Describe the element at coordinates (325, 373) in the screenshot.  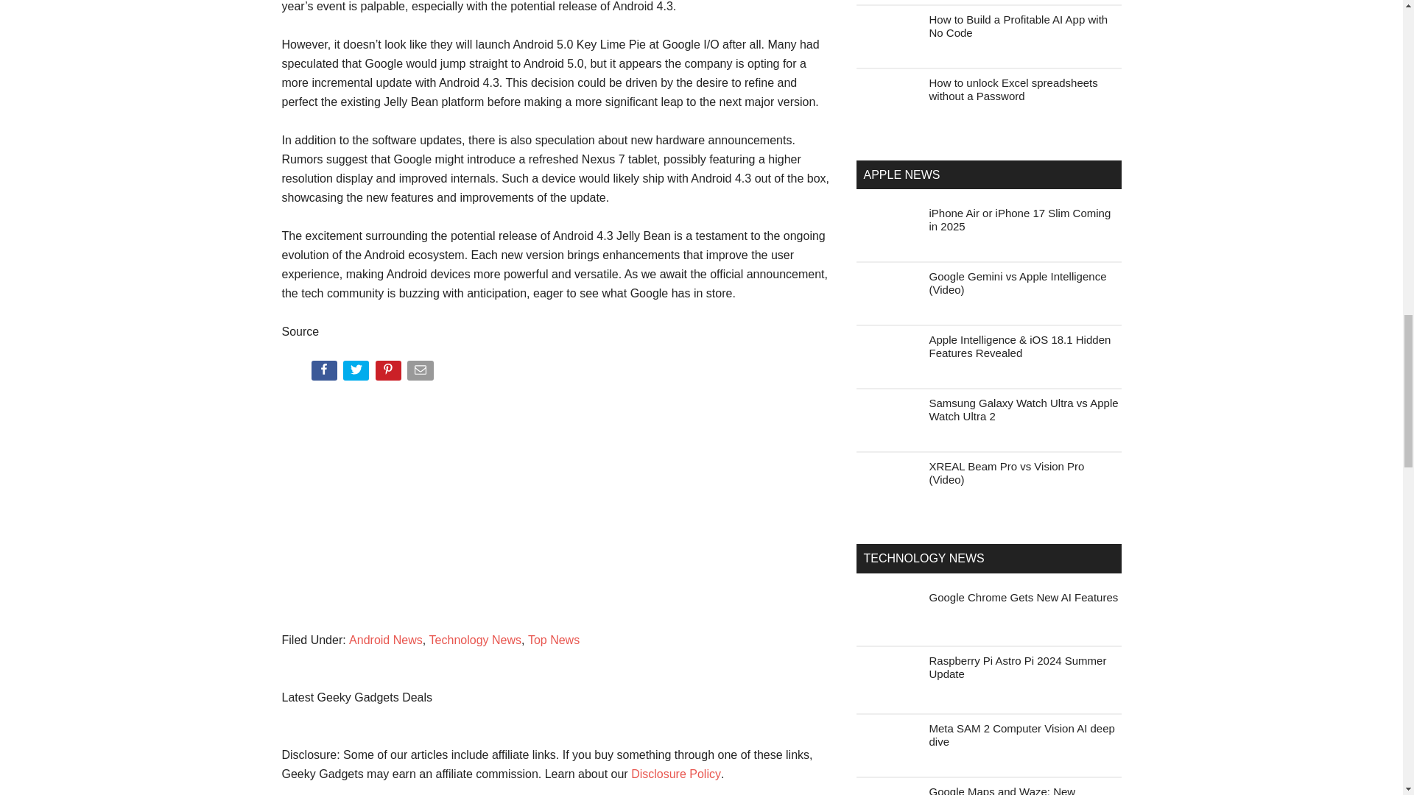
I see `Share on Facebook` at that location.